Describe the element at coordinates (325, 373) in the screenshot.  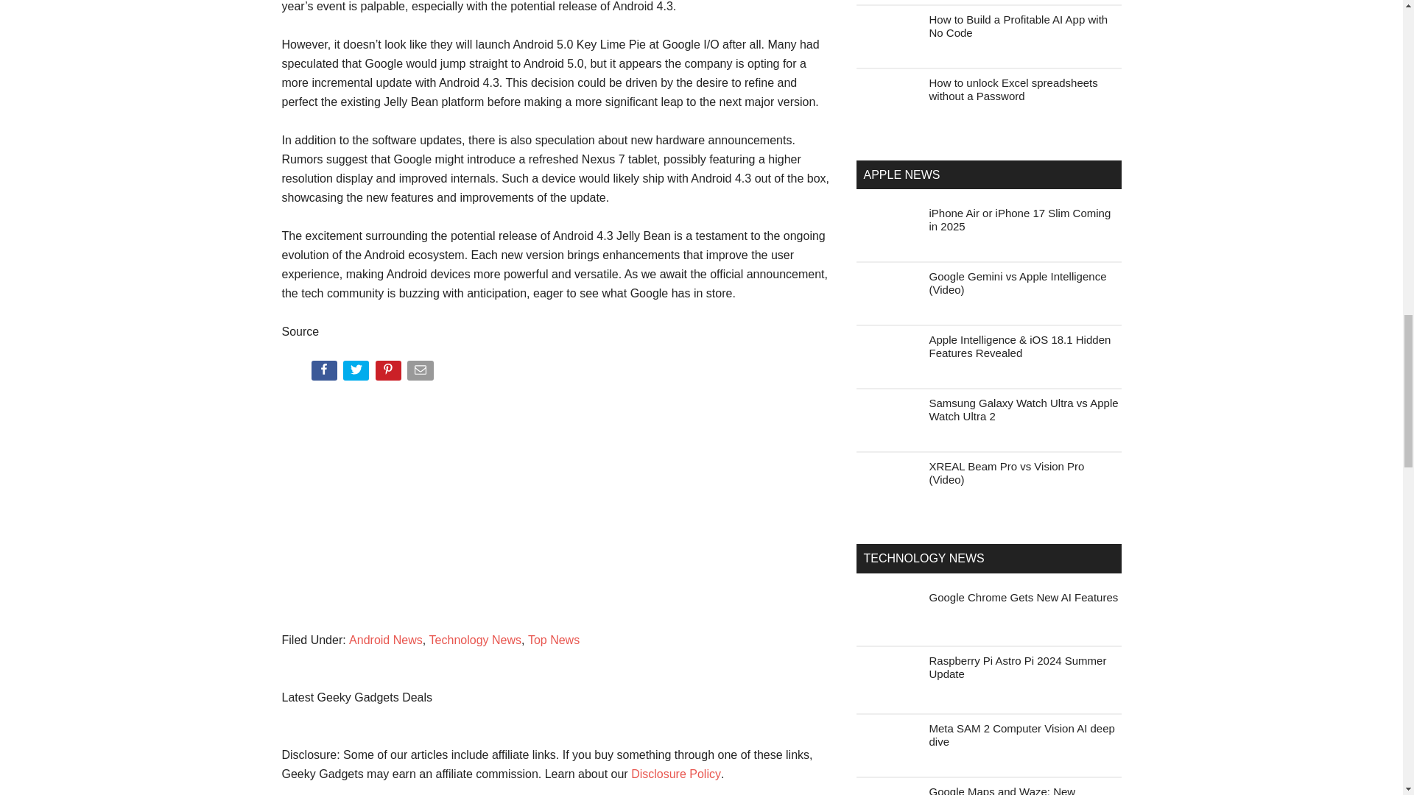
I see `Share on Facebook` at that location.